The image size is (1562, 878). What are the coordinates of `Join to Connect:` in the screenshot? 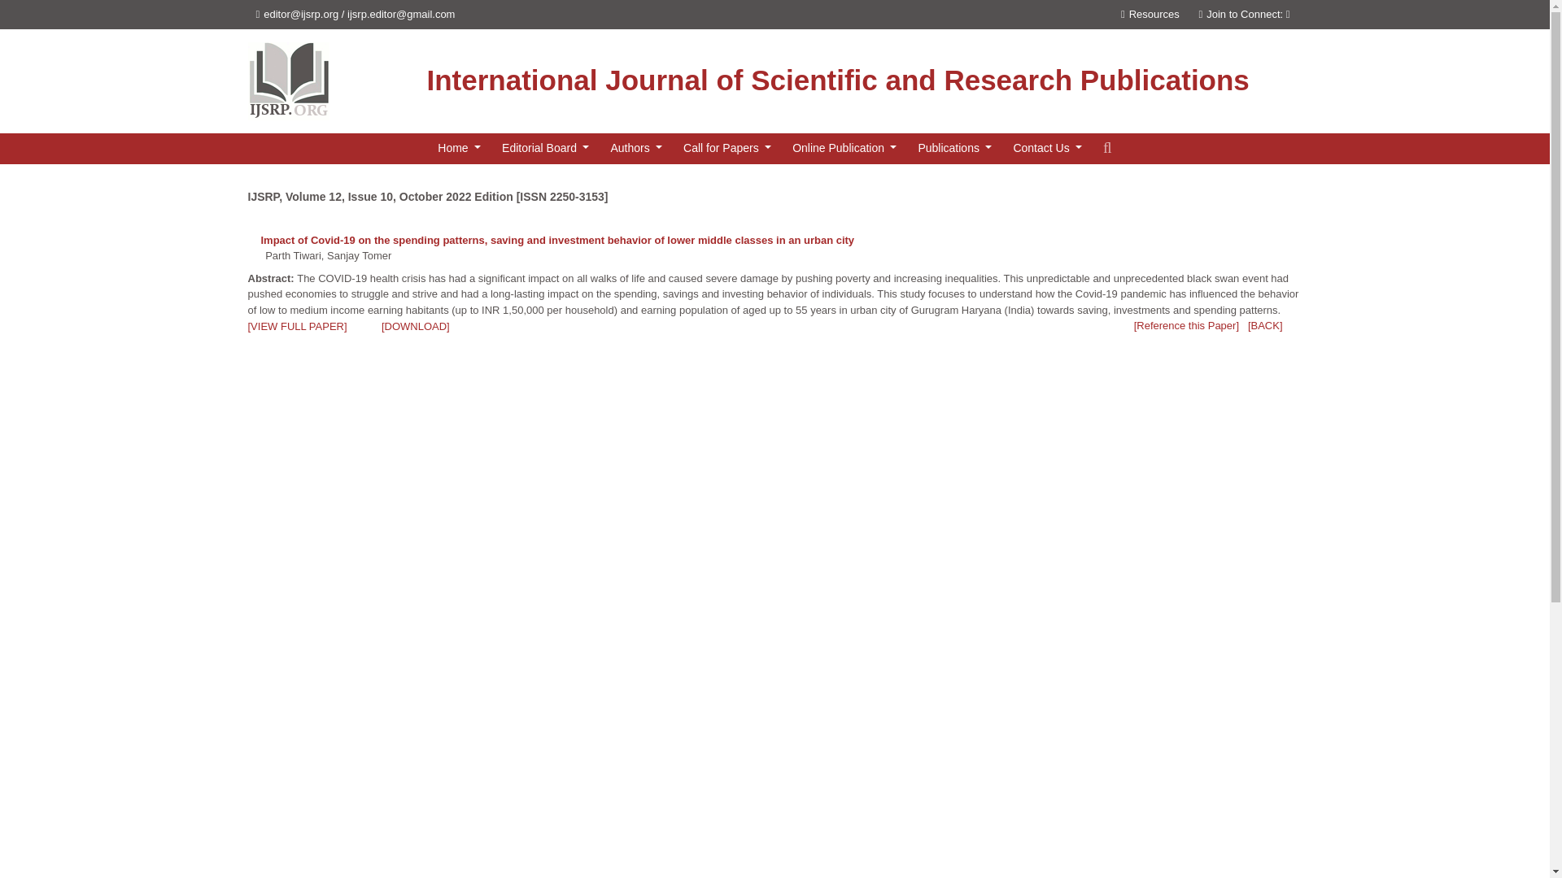 It's located at (1250, 13).